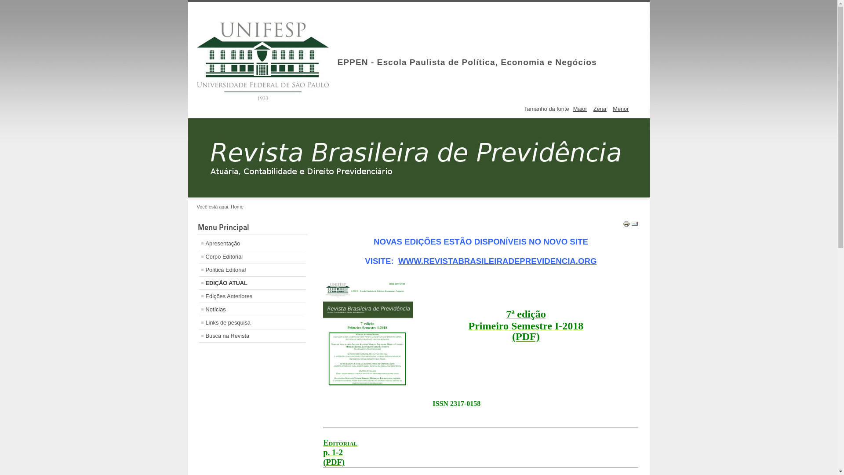 The width and height of the screenshot is (844, 475). What do you see at coordinates (635, 225) in the screenshot?
I see `E-mail` at bounding box center [635, 225].